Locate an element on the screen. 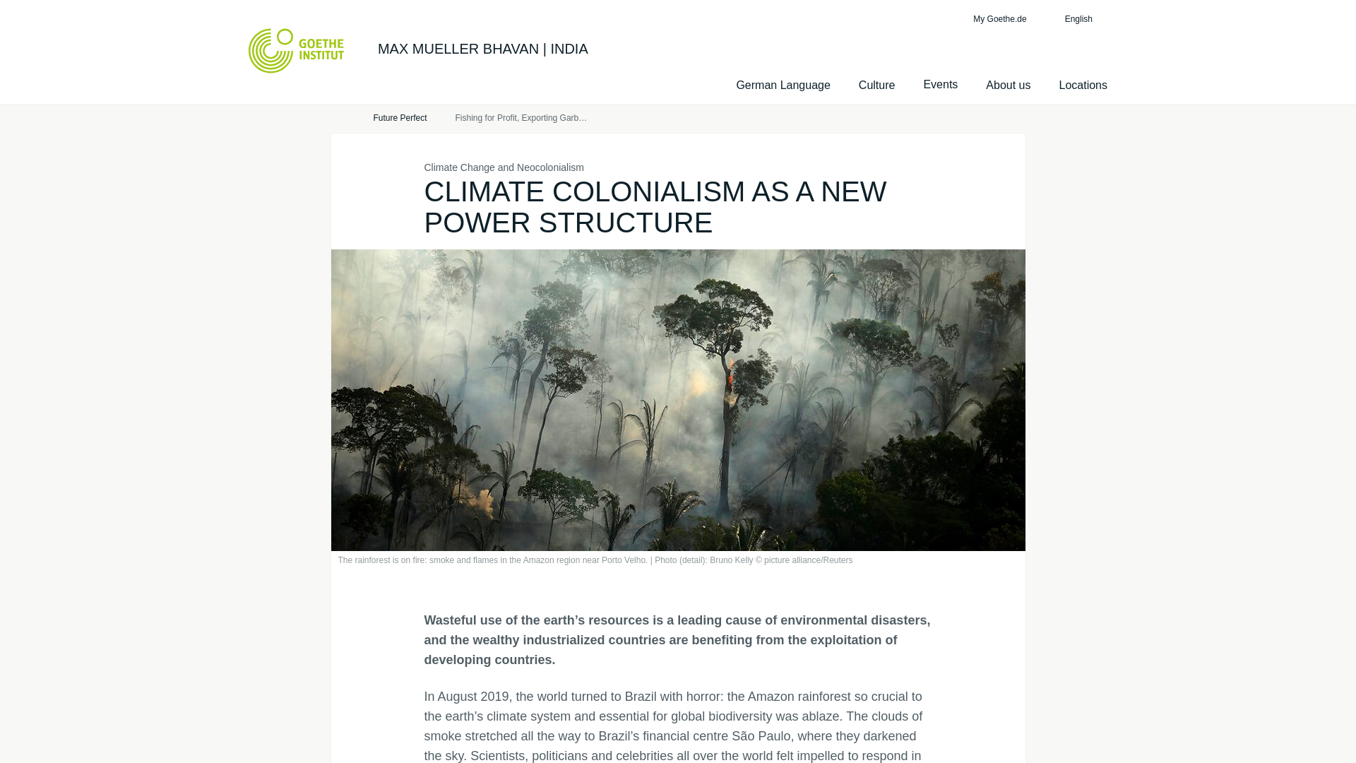  English is located at coordinates (1086, 18).